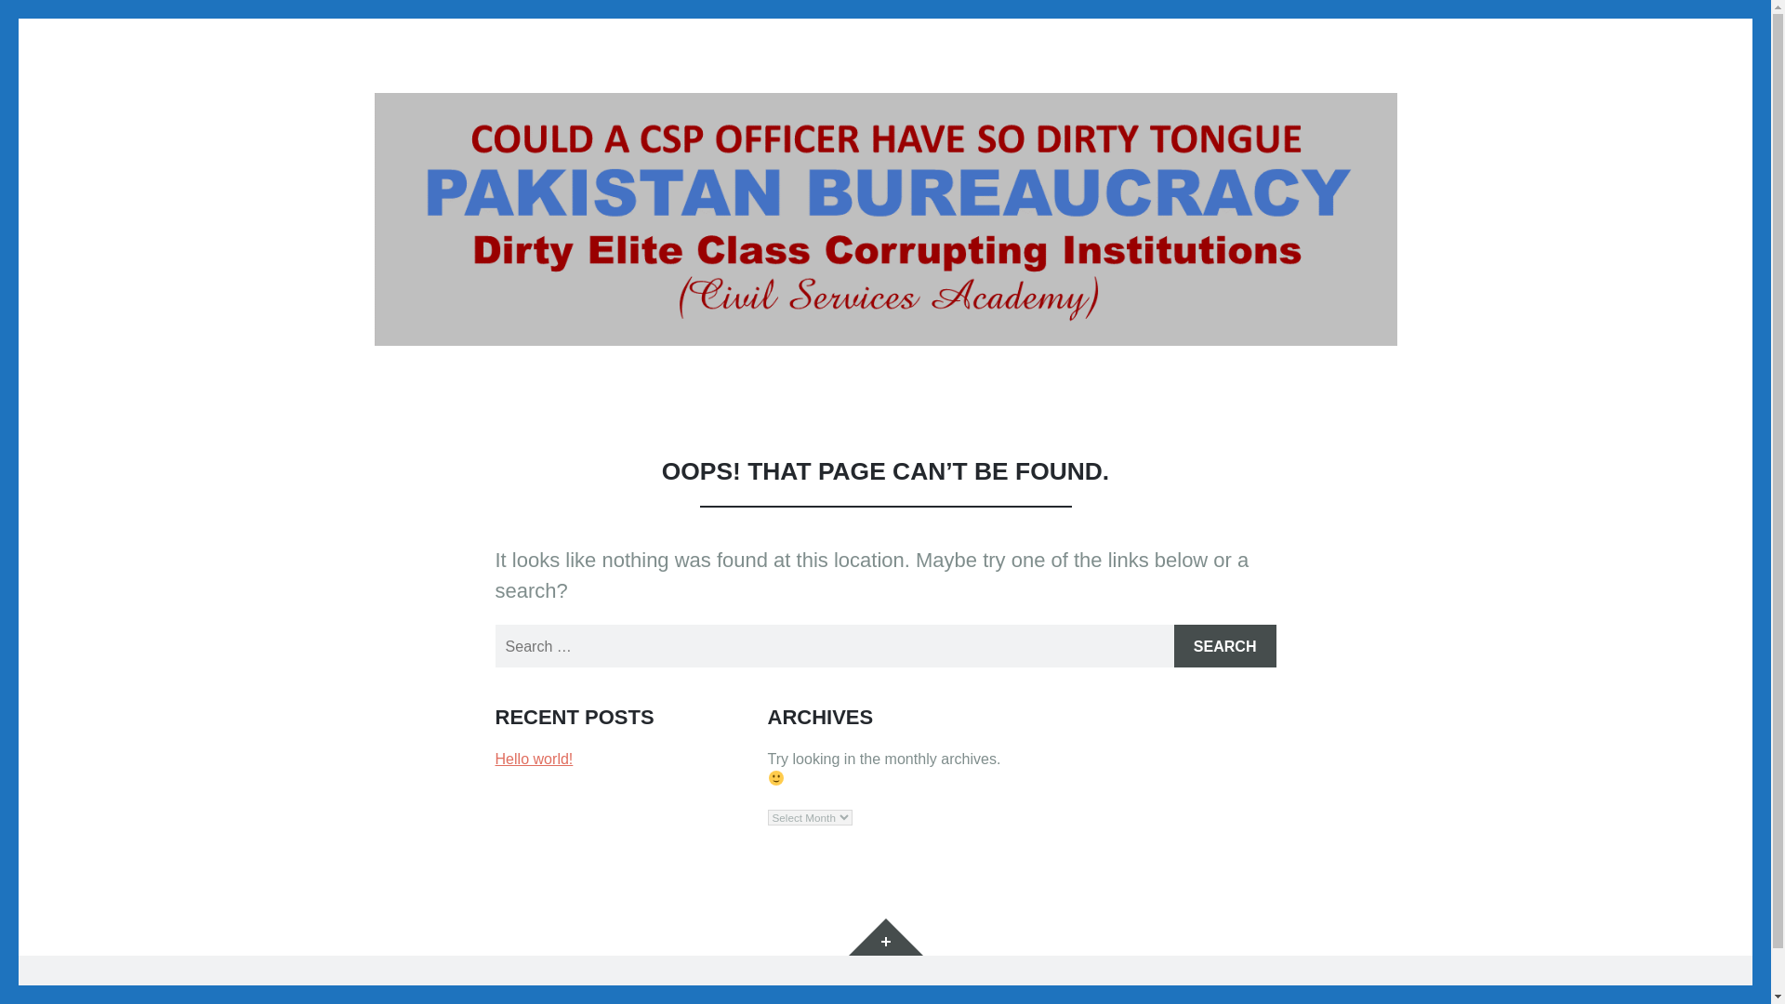 The width and height of the screenshot is (1785, 1004). I want to click on Widgets, so click(885, 937).